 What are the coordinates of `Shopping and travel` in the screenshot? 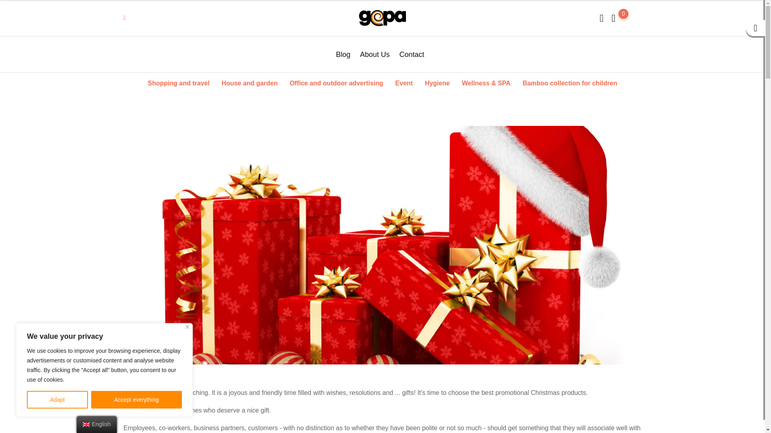 It's located at (179, 83).